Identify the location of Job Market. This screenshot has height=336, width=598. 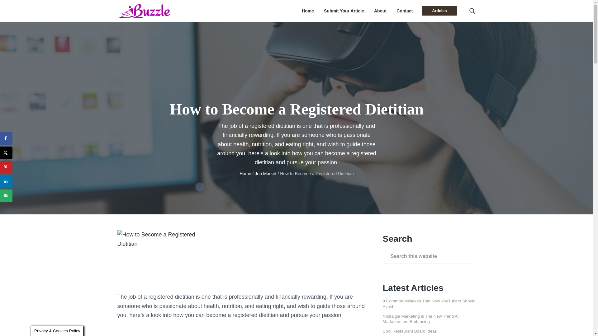
(265, 173).